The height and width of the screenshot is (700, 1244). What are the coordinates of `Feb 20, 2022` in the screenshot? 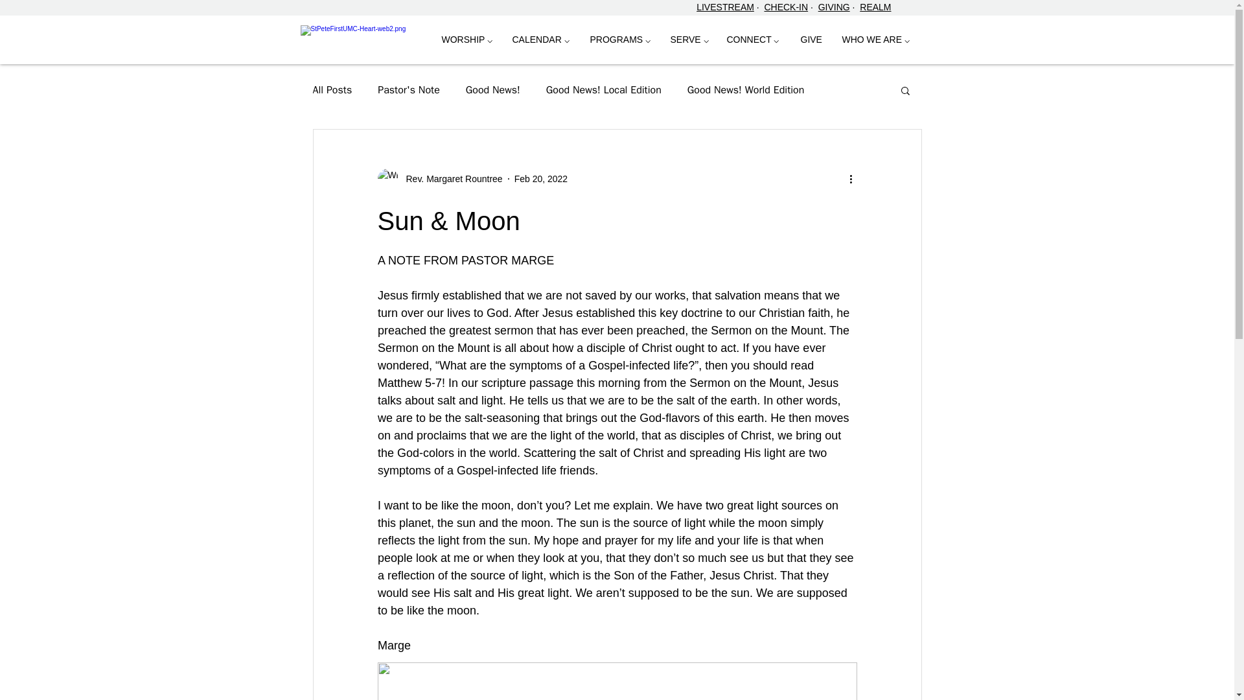 It's located at (542, 179).